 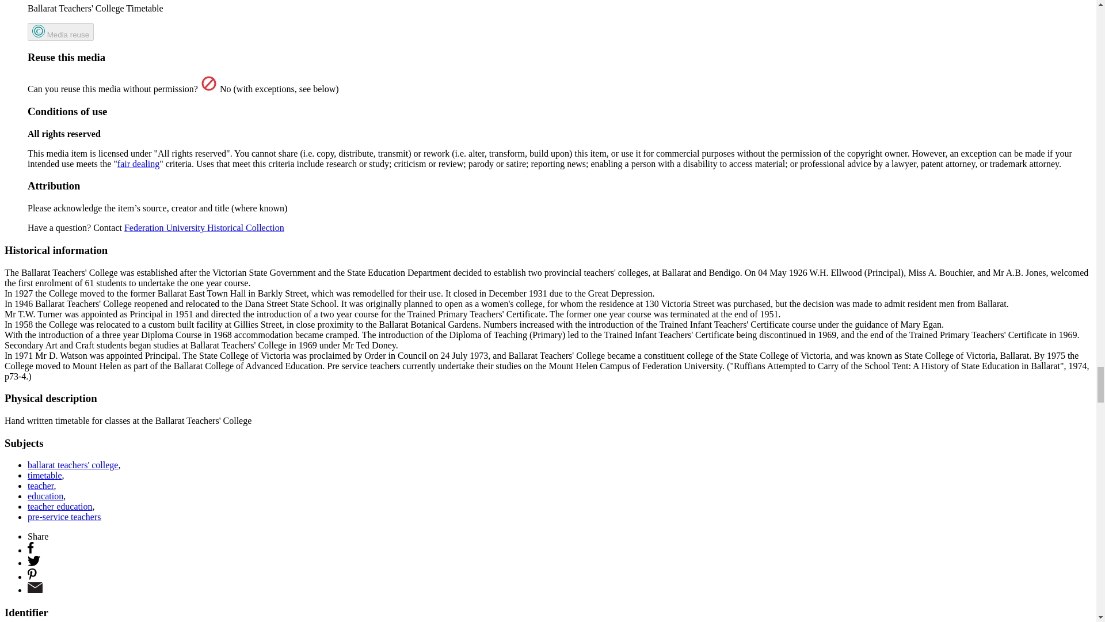 I want to click on teacher, so click(x=45, y=496).